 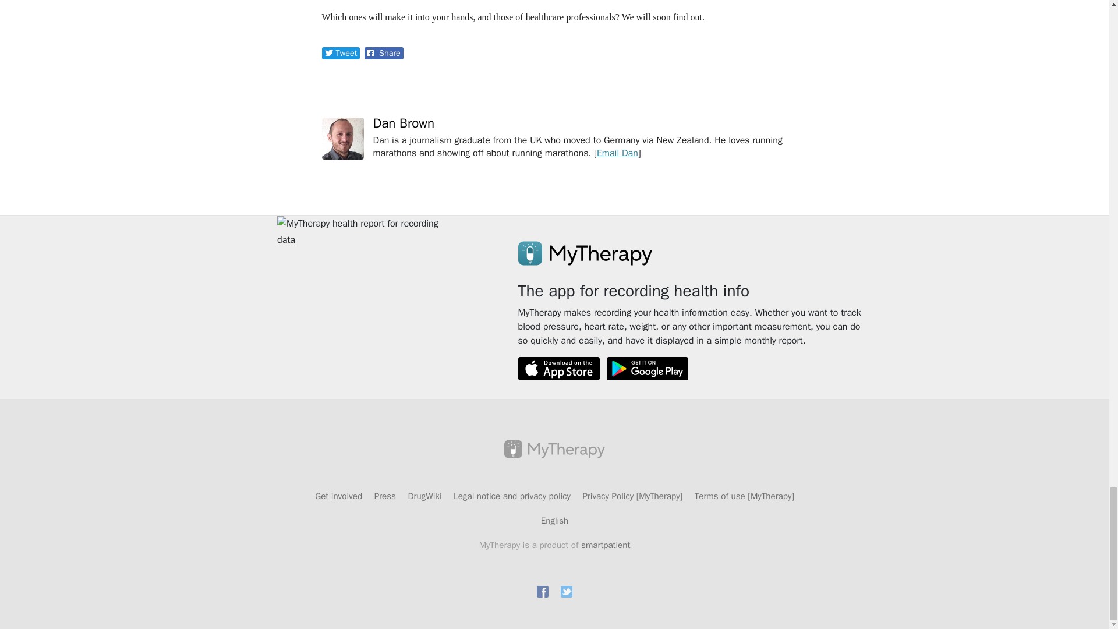 I want to click on Share, so click(x=384, y=54).